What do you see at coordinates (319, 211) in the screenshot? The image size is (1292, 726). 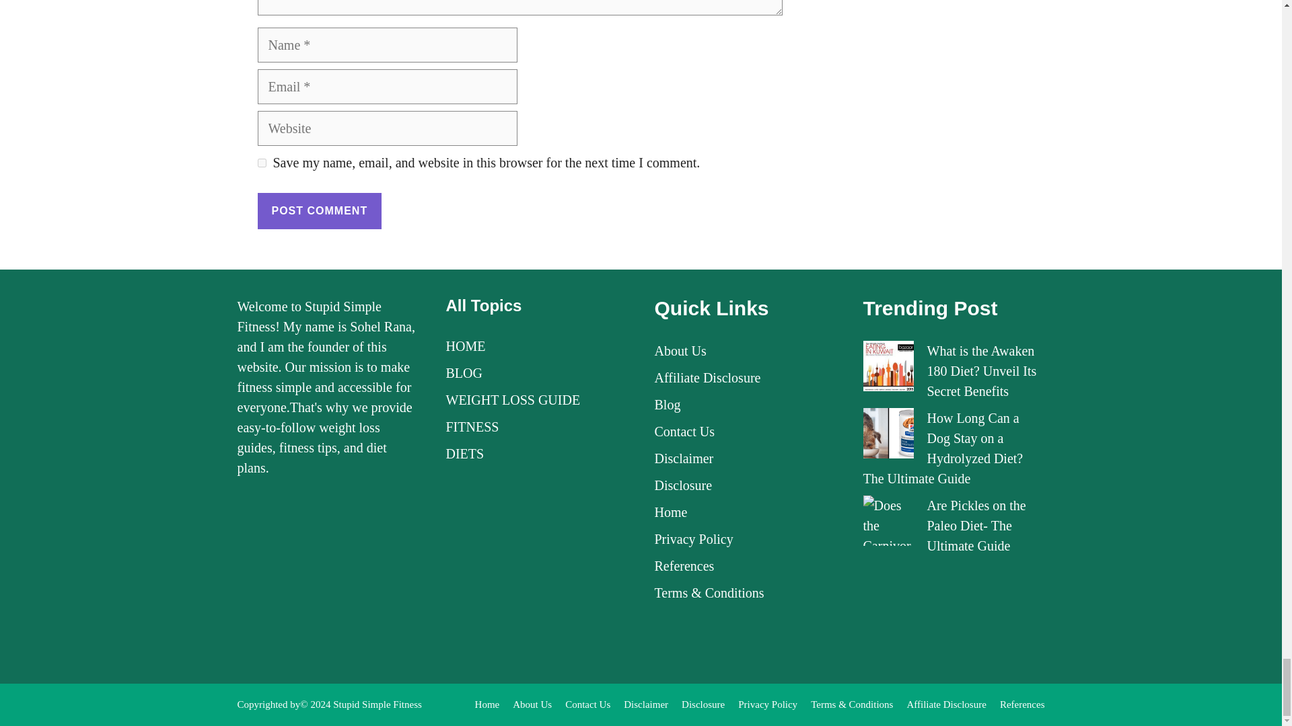 I see `Post Comment` at bounding box center [319, 211].